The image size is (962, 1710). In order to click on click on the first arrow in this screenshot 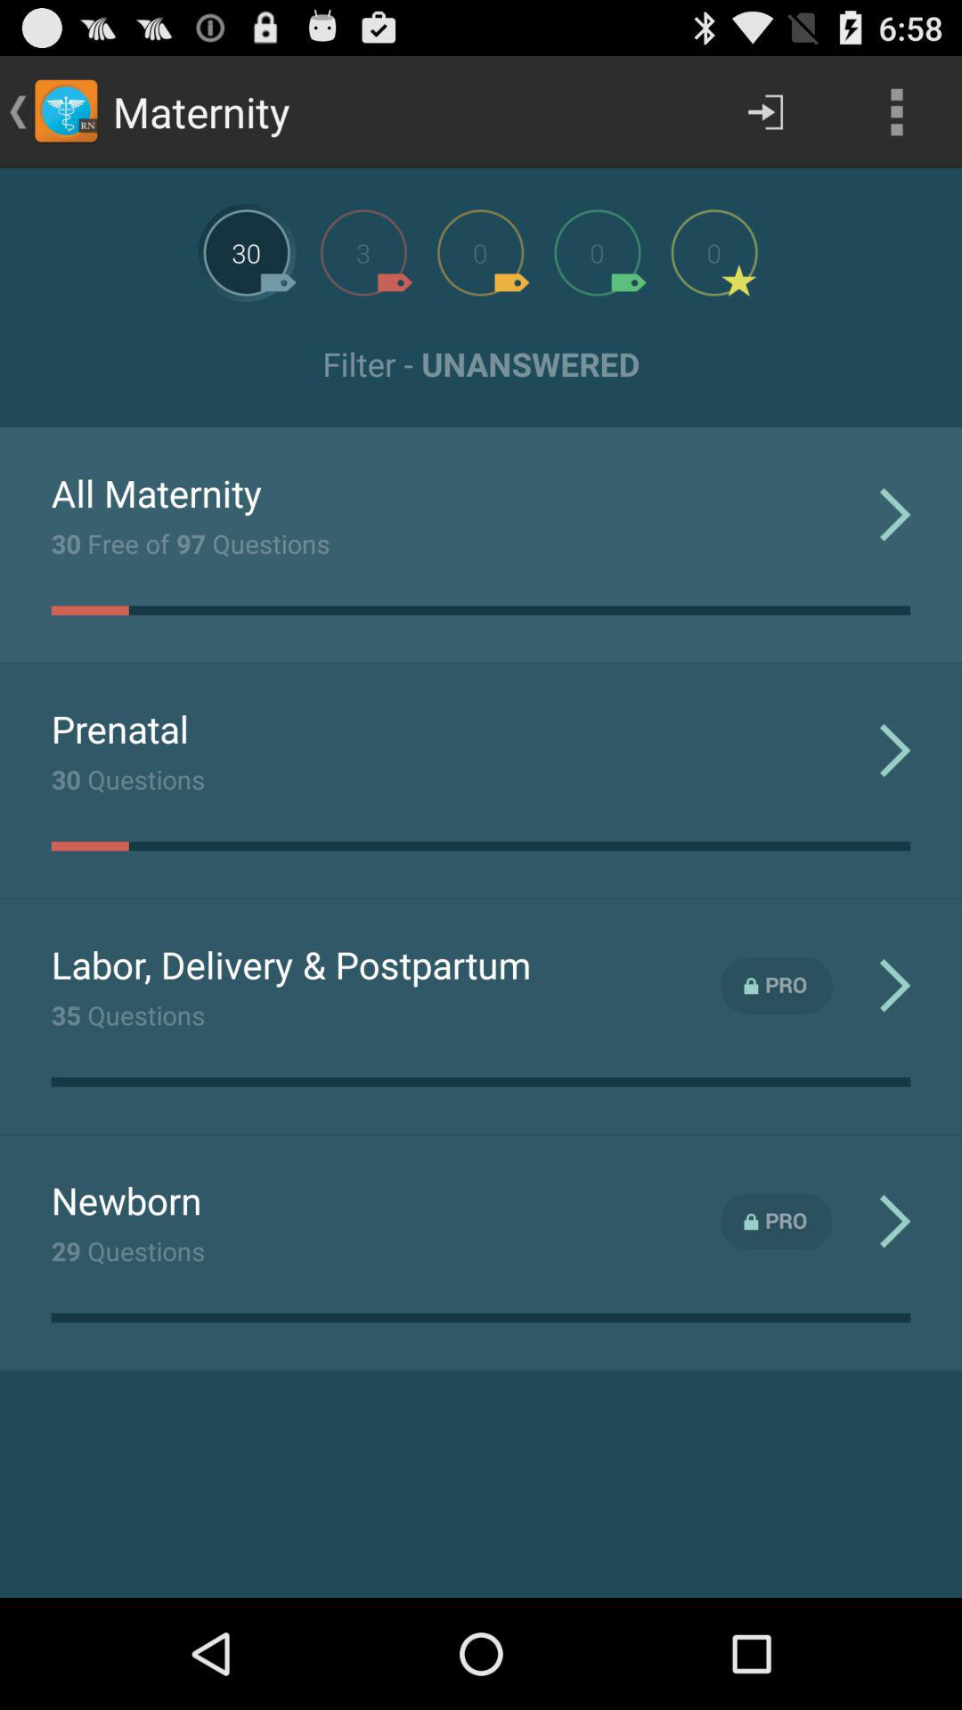, I will do `click(894, 515)`.